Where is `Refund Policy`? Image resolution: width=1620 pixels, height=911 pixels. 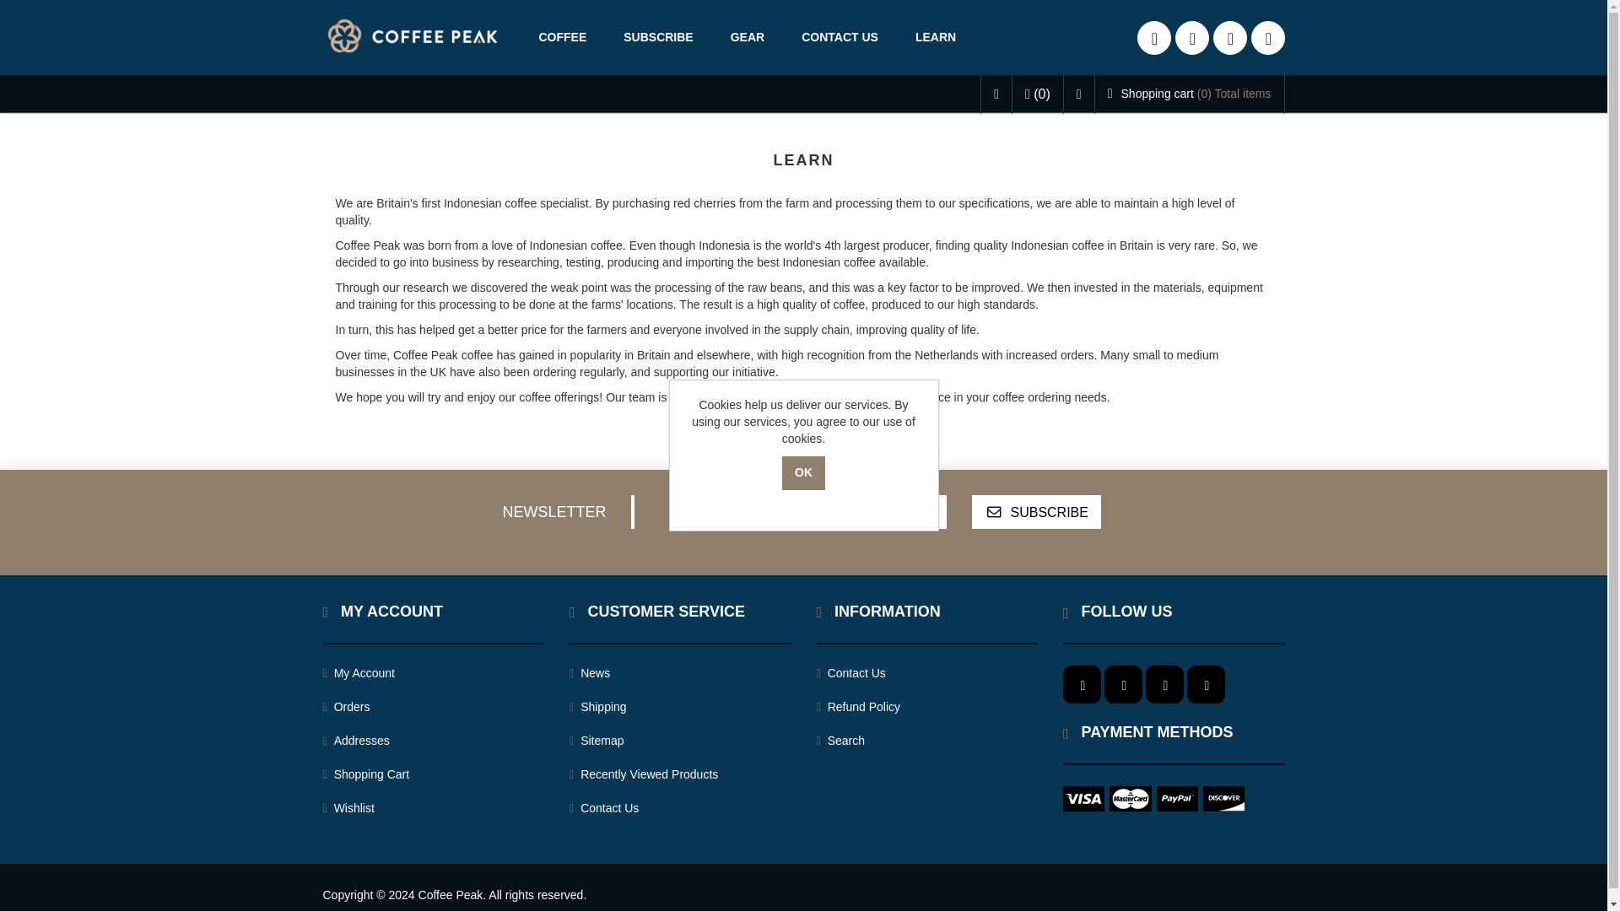 Refund Policy is located at coordinates (858, 707).